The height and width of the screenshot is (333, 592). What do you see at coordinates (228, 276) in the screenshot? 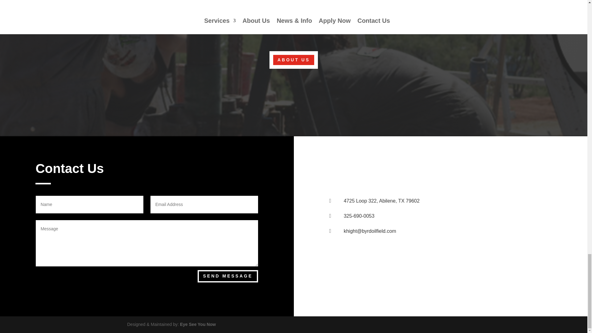
I see `SEND MESSAGE` at bounding box center [228, 276].